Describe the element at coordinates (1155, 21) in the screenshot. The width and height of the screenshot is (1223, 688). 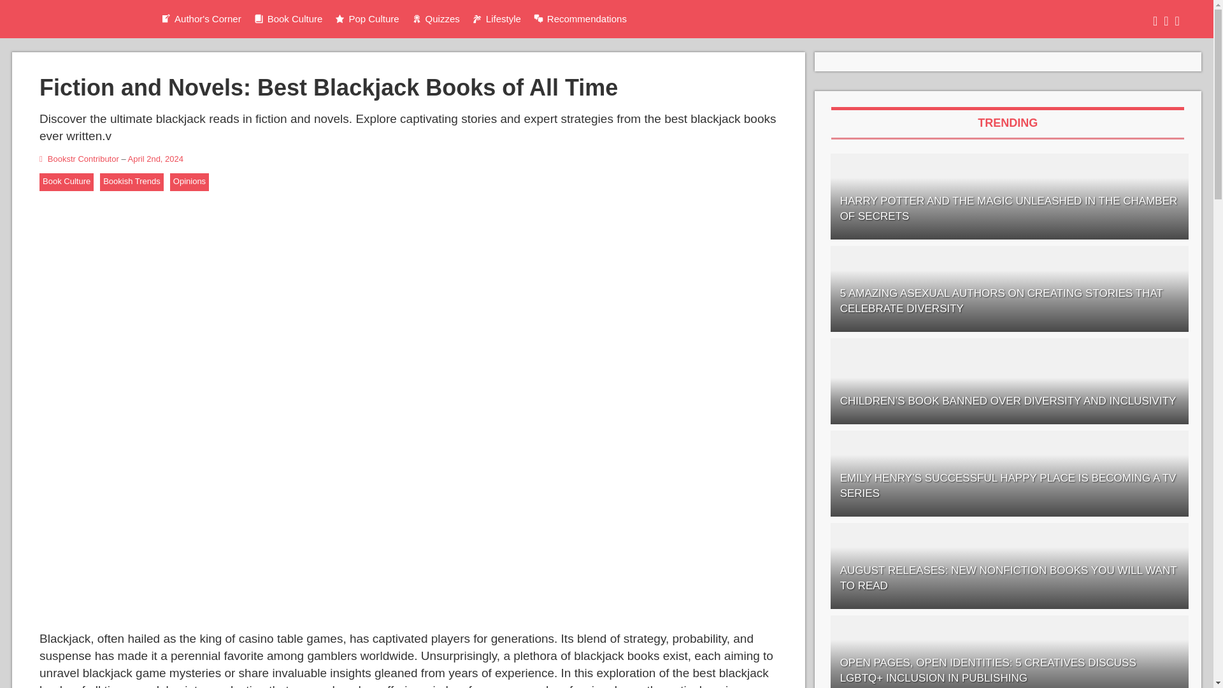
I see `Facebook` at that location.